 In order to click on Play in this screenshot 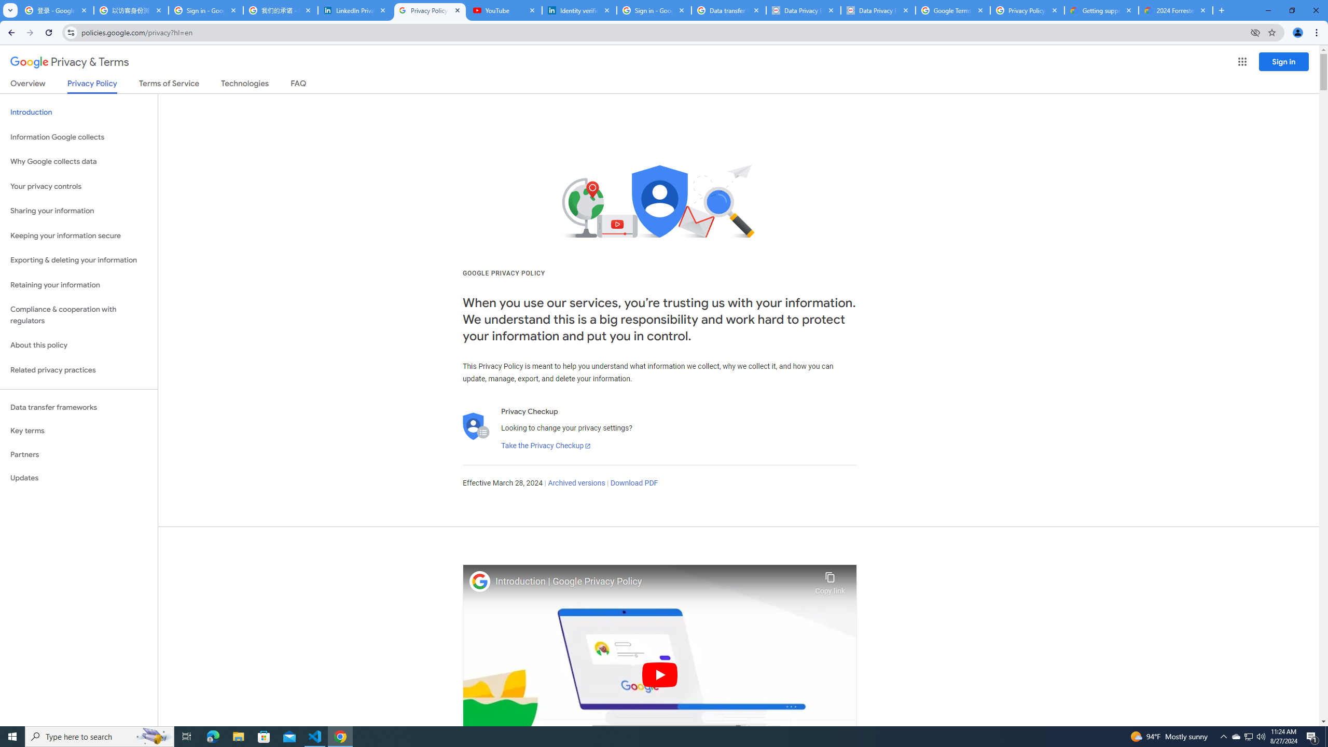, I will do `click(660, 674)`.